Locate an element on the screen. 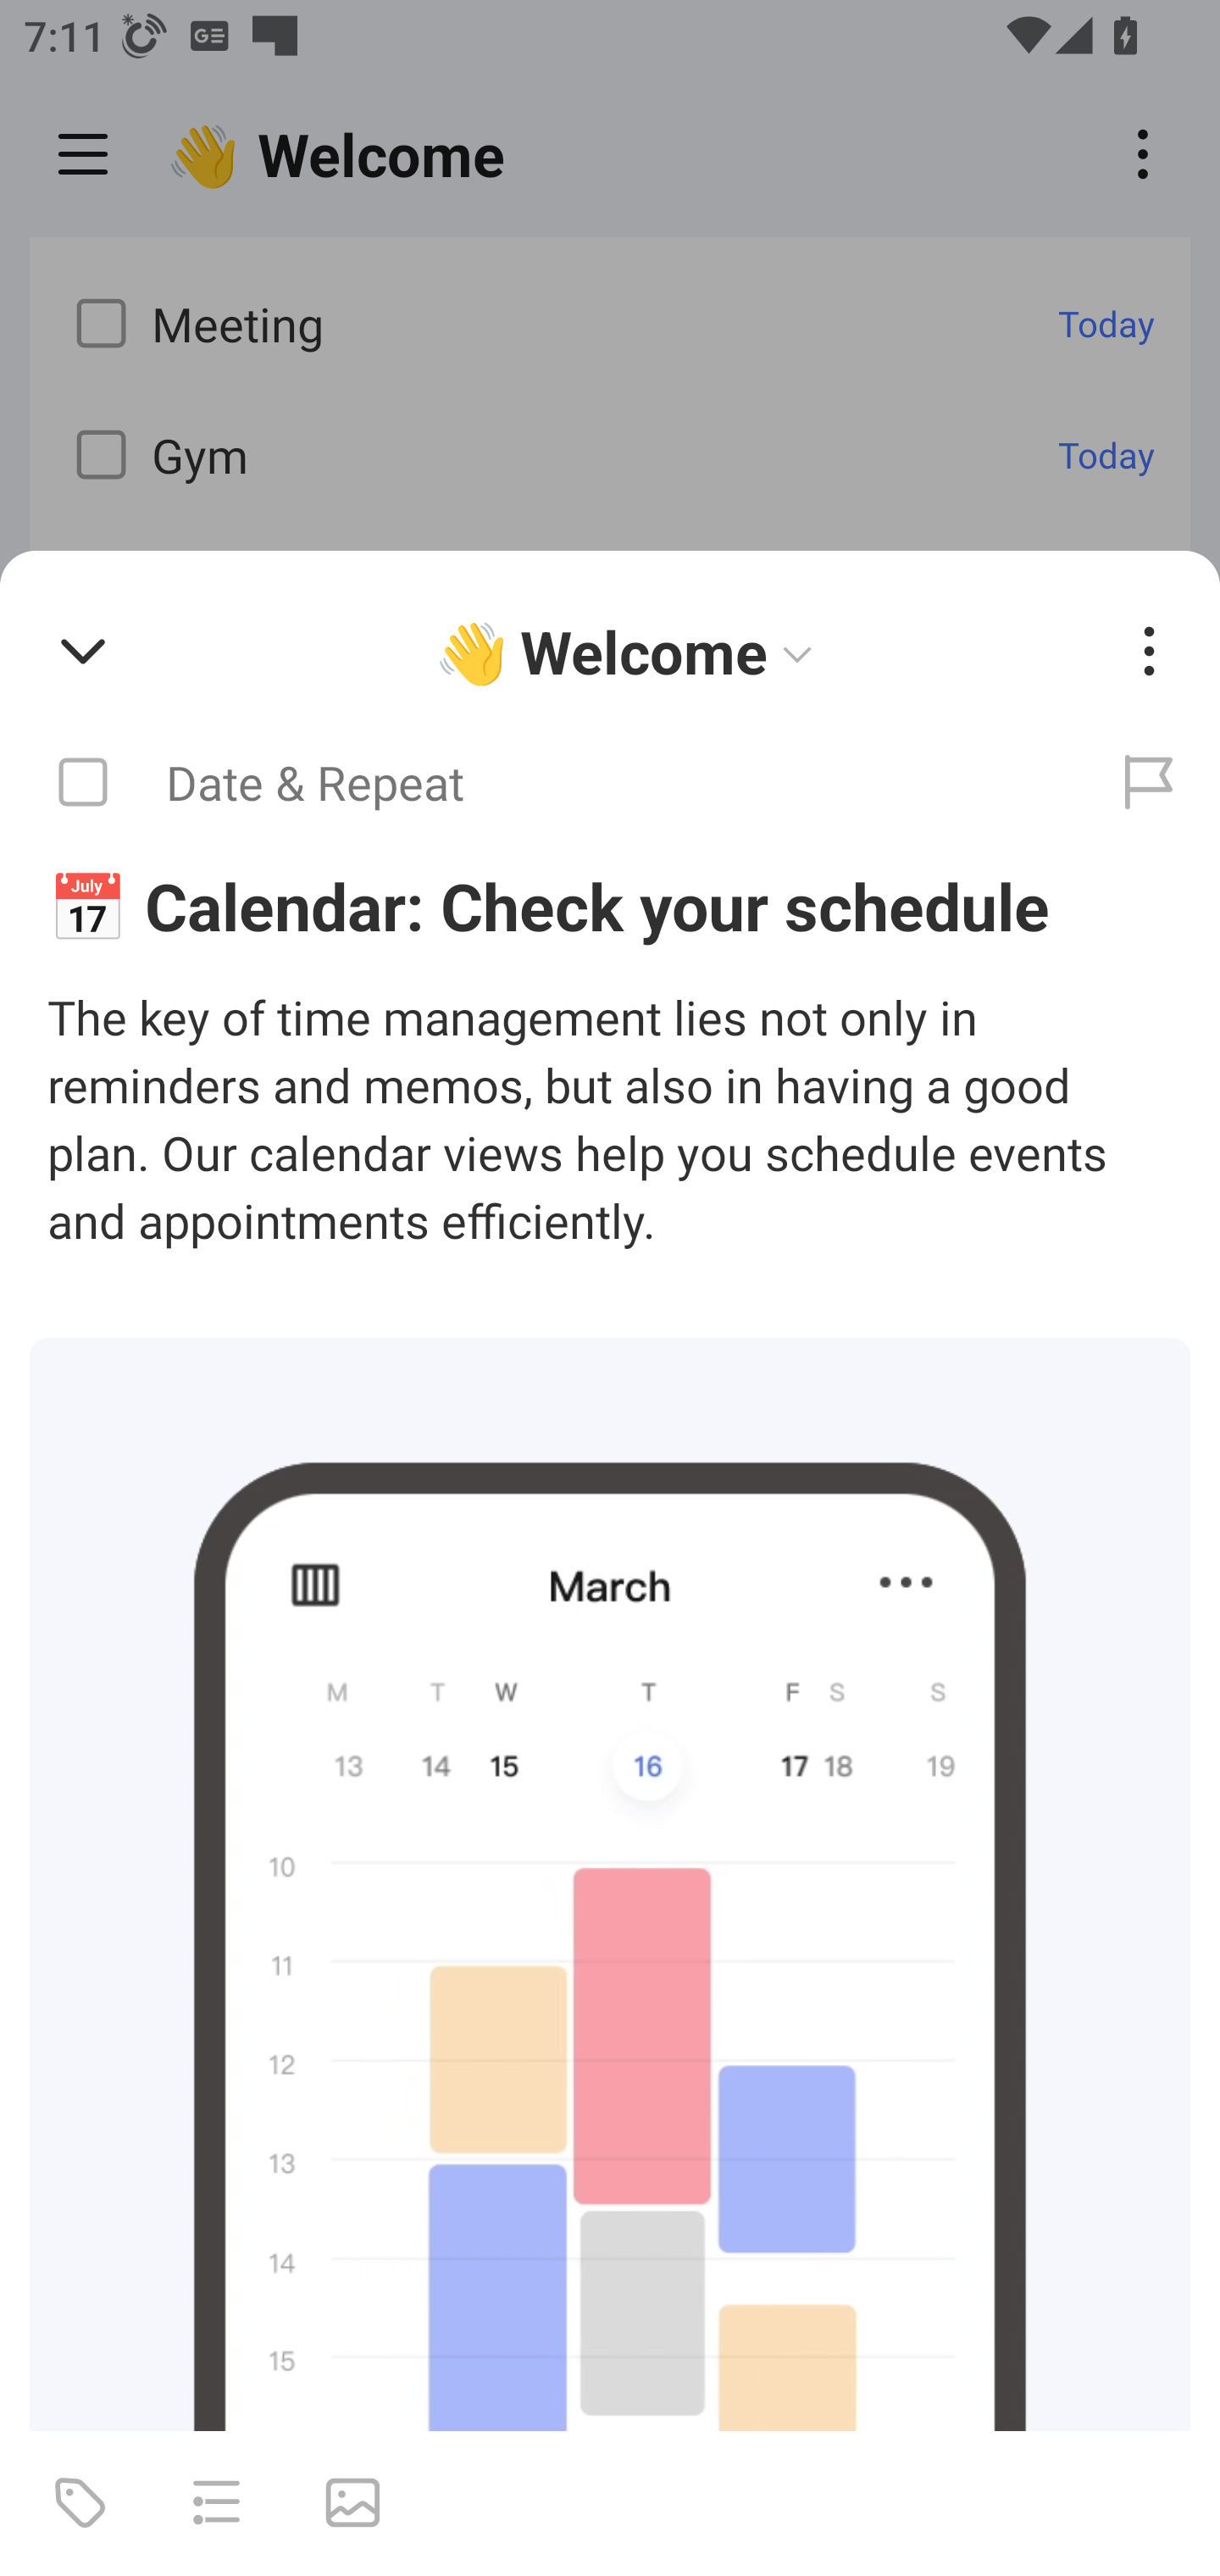  📅 Calendar: Check your schedule is located at coordinates (610, 905).